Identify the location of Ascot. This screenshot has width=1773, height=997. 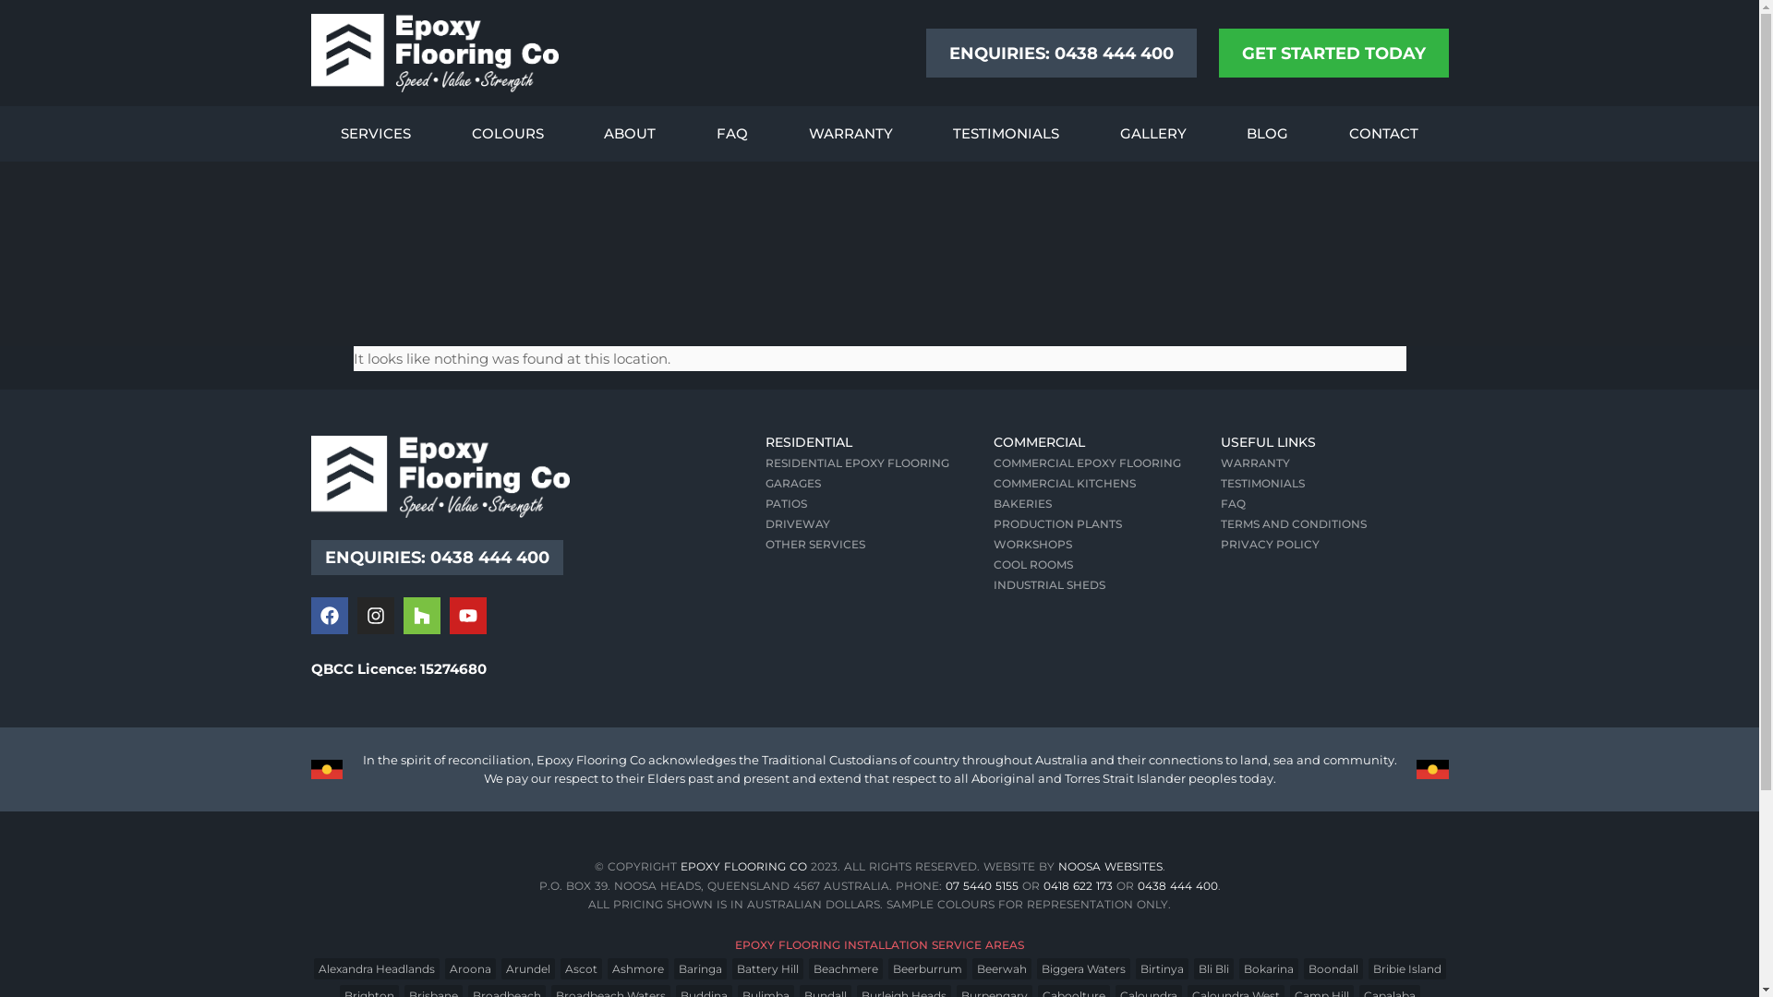
(580, 969).